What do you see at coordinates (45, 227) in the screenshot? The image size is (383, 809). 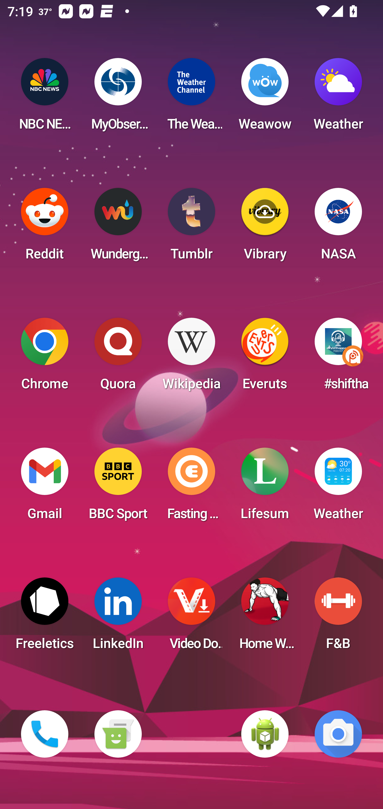 I see `Reddit` at bounding box center [45, 227].